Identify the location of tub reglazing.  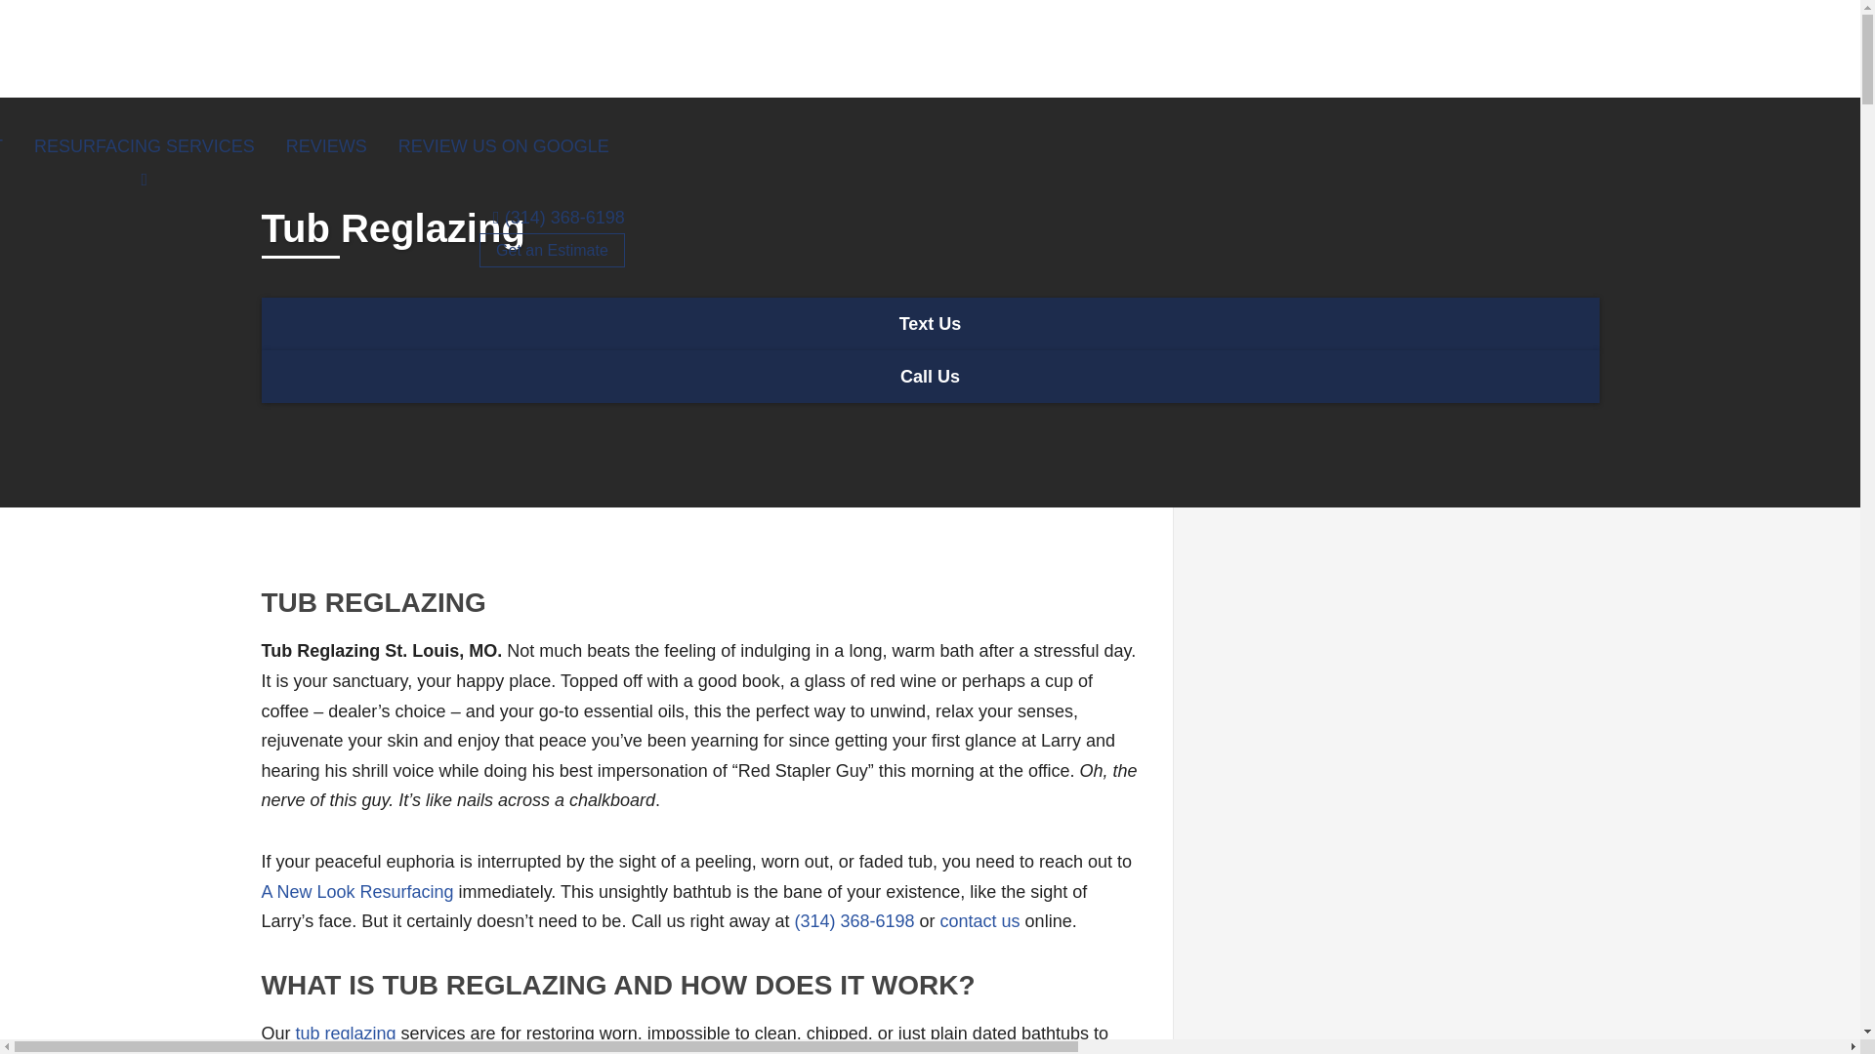
(346, 1033).